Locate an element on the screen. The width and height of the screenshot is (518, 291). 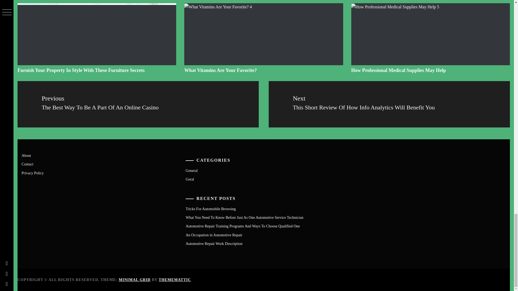
General is located at coordinates (191, 171).